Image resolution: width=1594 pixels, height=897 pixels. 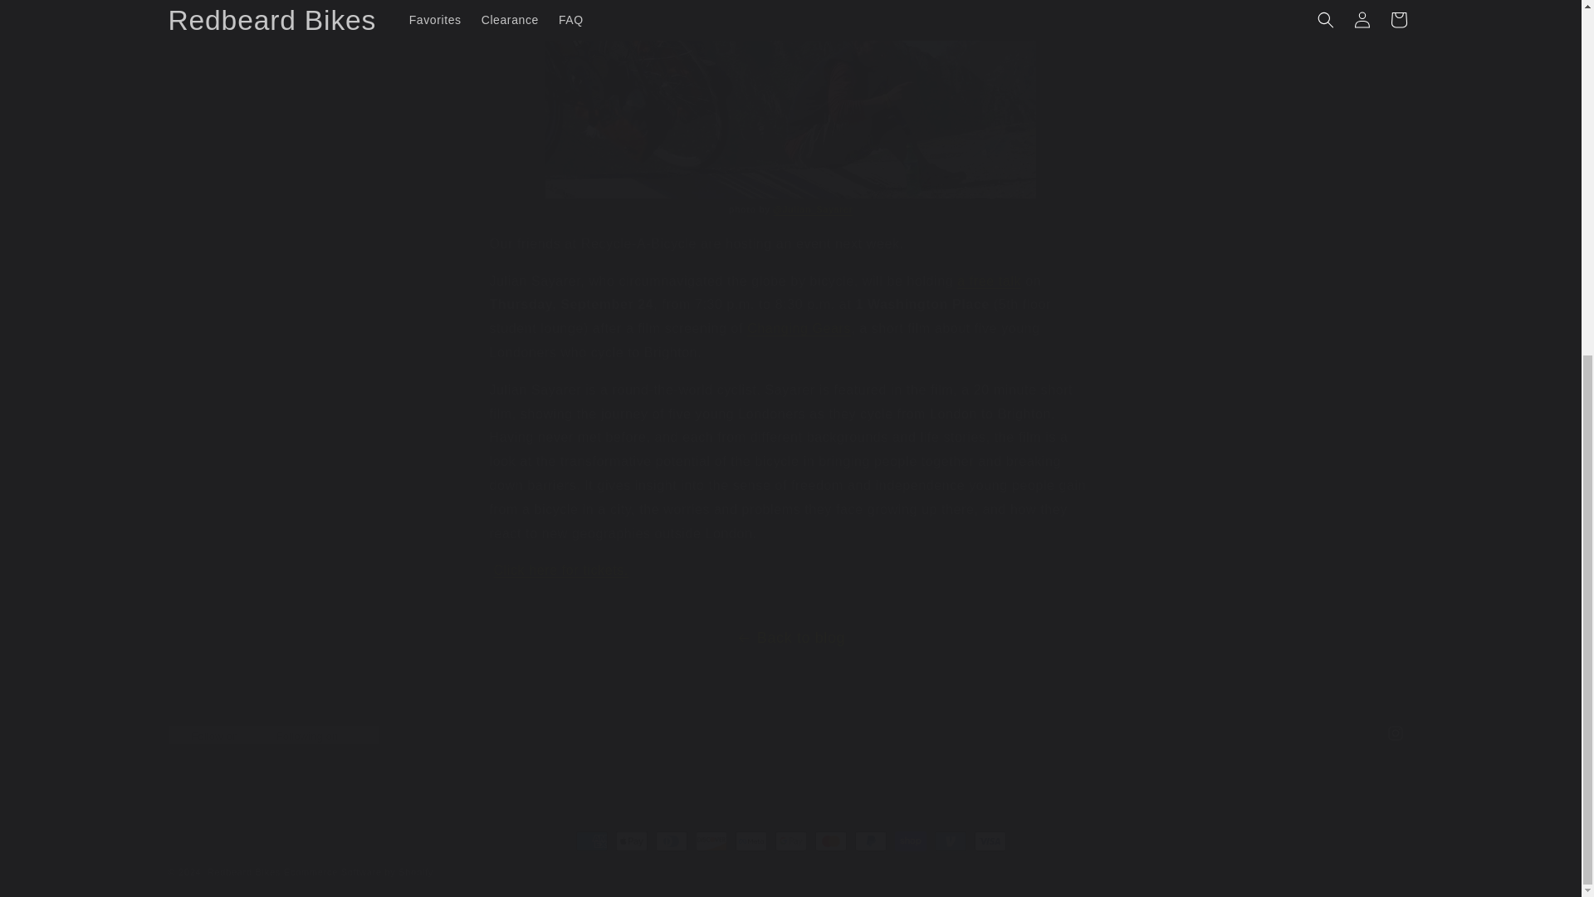 I want to click on a free talk, so click(x=990, y=281).